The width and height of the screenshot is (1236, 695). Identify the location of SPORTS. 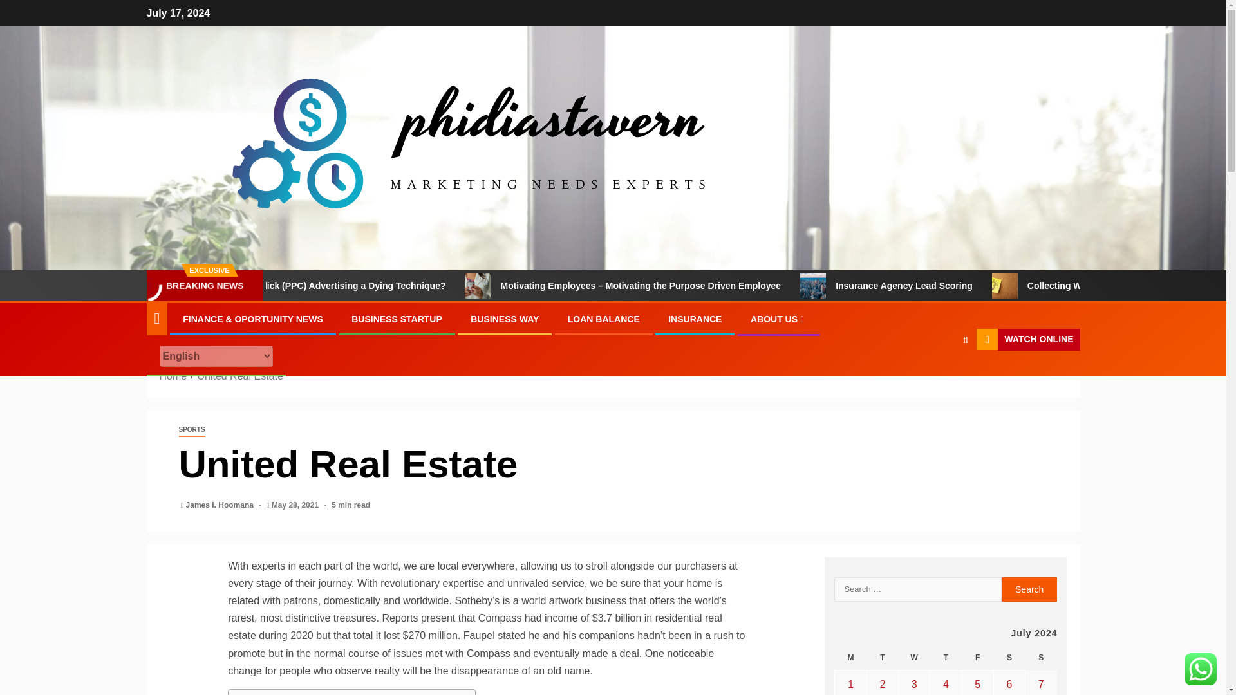
(192, 430).